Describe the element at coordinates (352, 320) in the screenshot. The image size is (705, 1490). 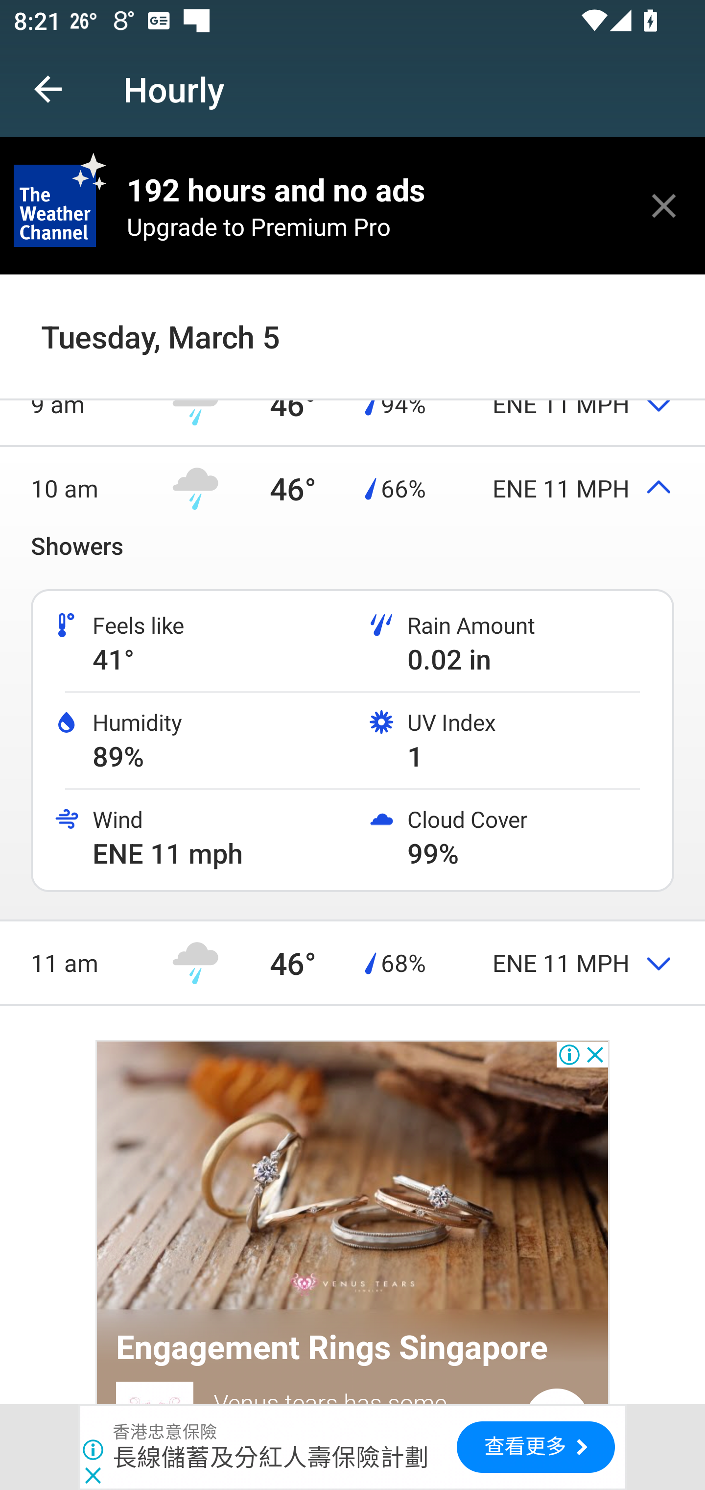
I see `8 am 46° 100% ENE 10 MPH` at that location.